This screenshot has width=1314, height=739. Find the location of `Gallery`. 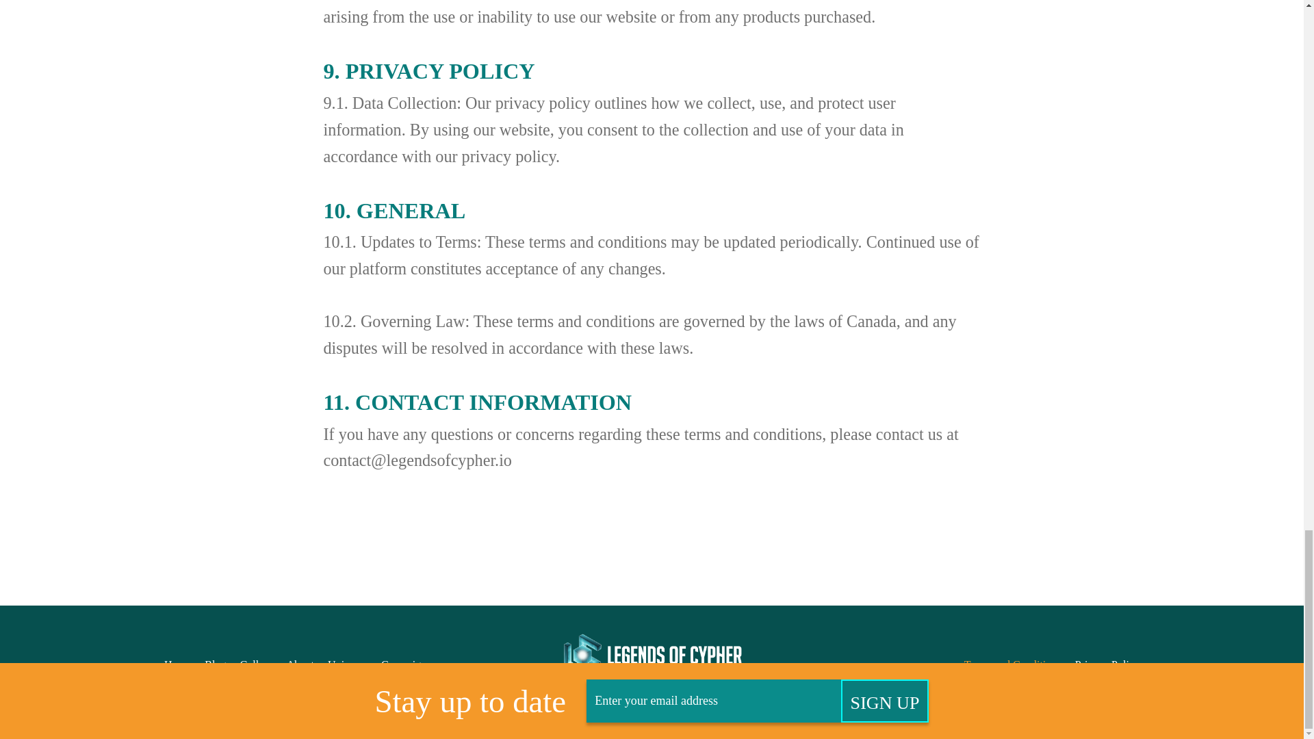

Gallery is located at coordinates (255, 664).